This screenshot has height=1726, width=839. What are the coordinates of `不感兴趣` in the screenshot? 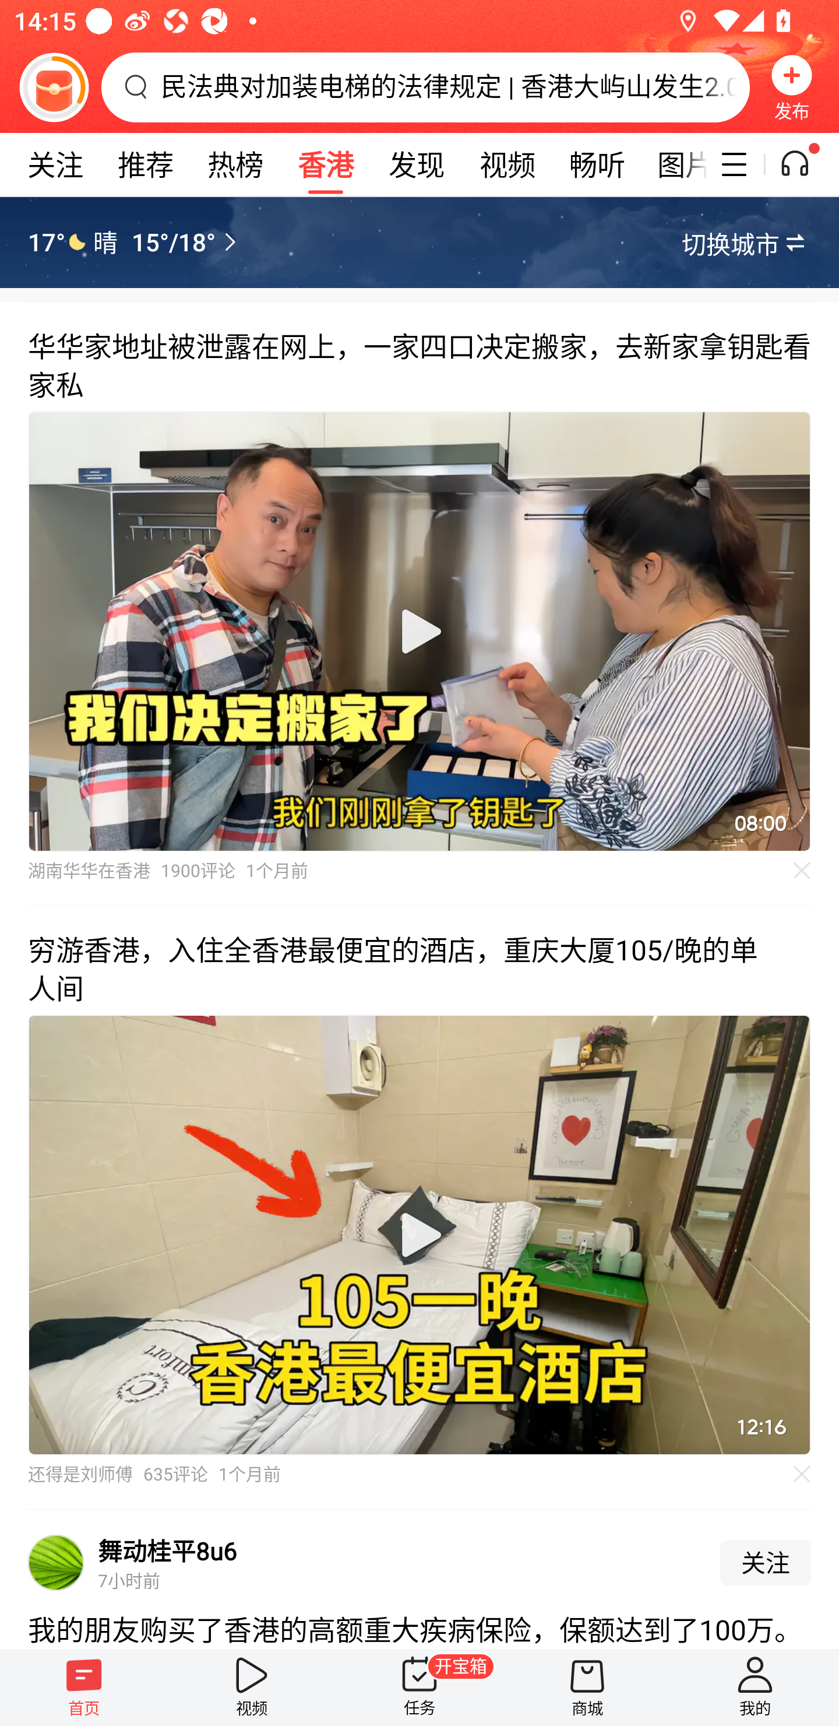 It's located at (802, 870).